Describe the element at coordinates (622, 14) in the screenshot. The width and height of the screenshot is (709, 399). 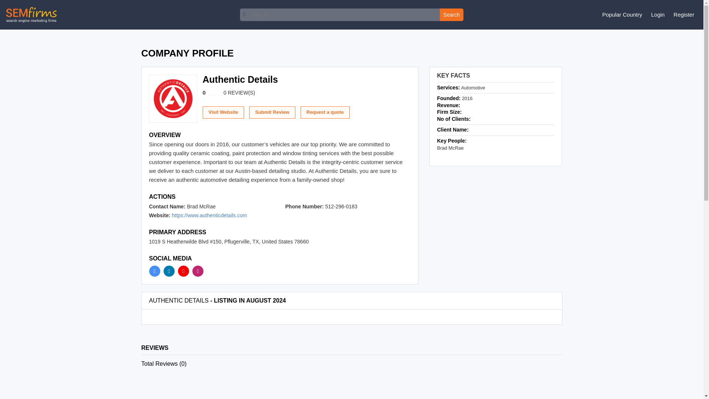
I see `Popular Country` at that location.